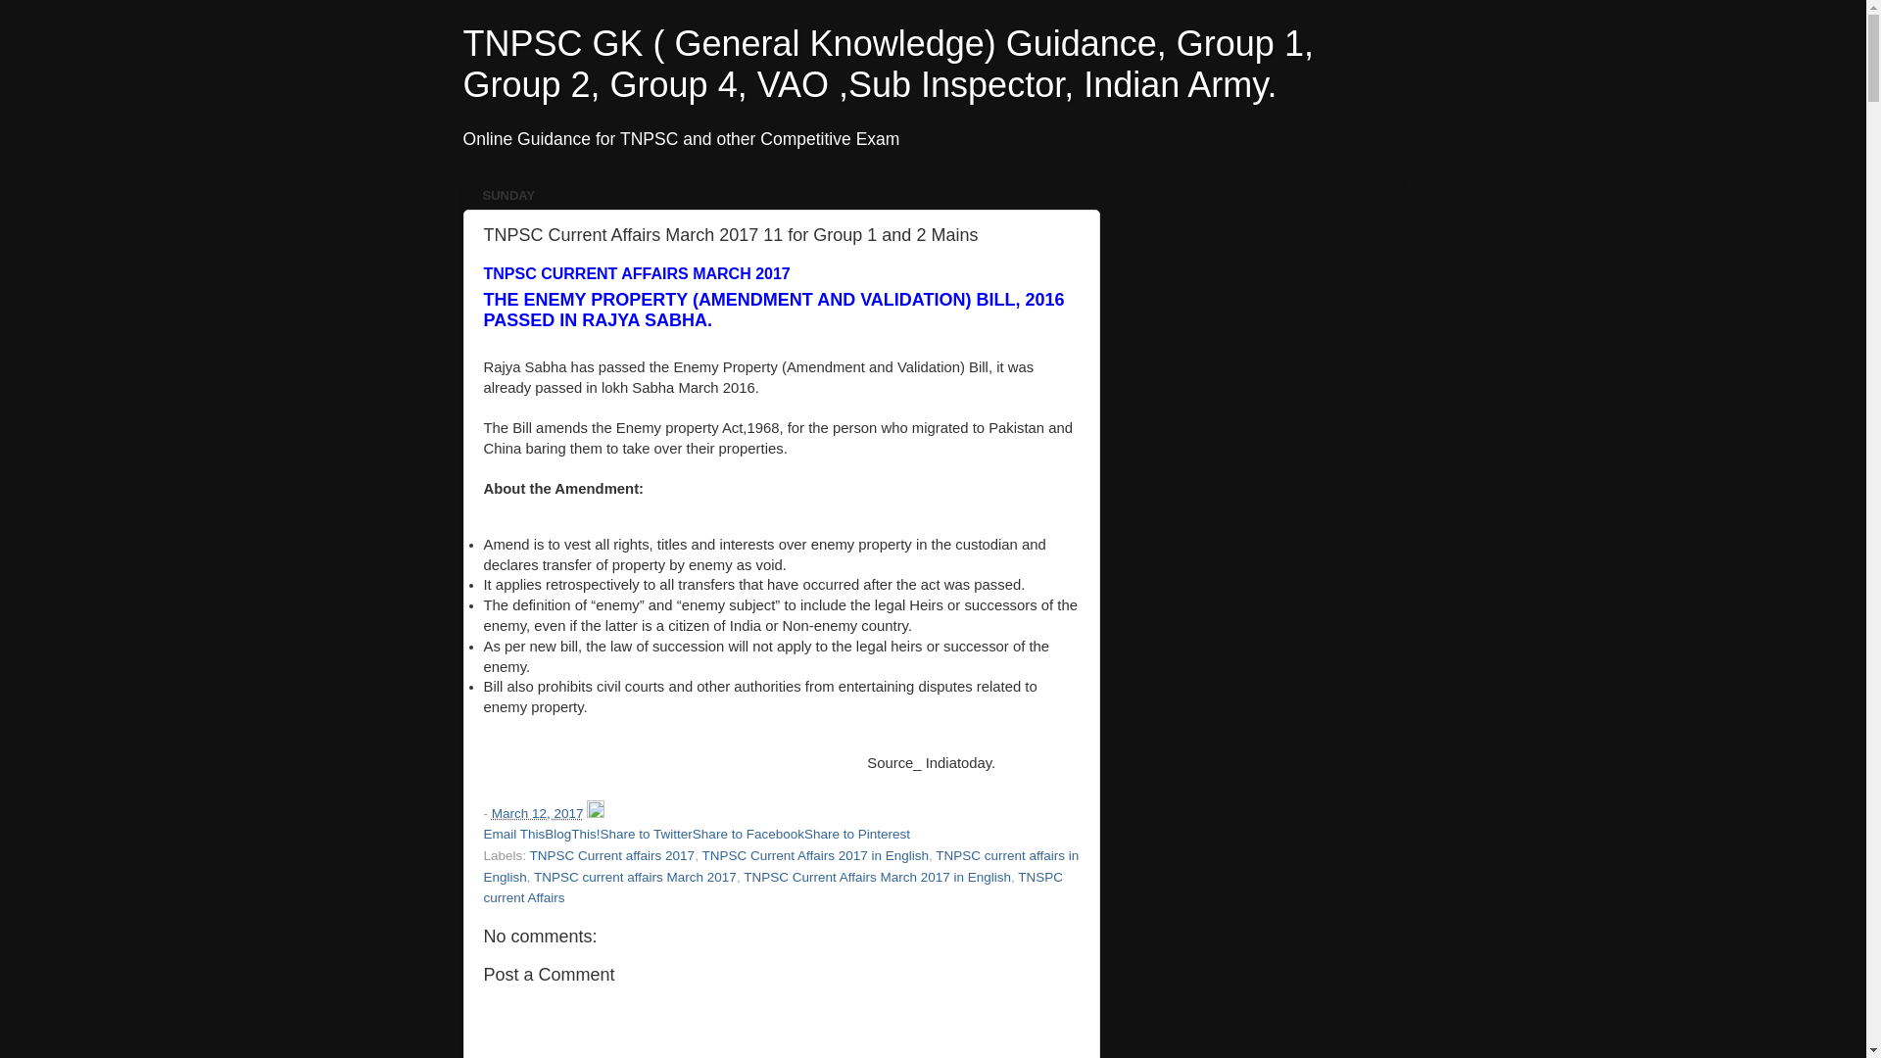  Describe the element at coordinates (596, 813) in the screenshot. I see `Edit Post` at that location.